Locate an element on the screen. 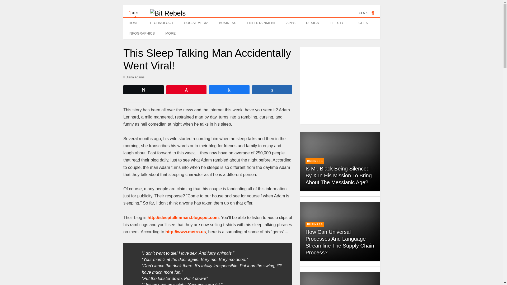  Diana Adams is located at coordinates (134, 77).